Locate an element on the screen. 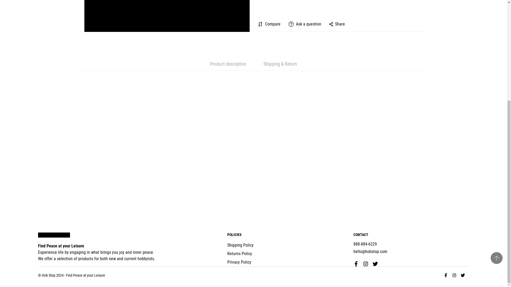 This screenshot has height=287, width=511. 1 is located at coordinates (358, 144).